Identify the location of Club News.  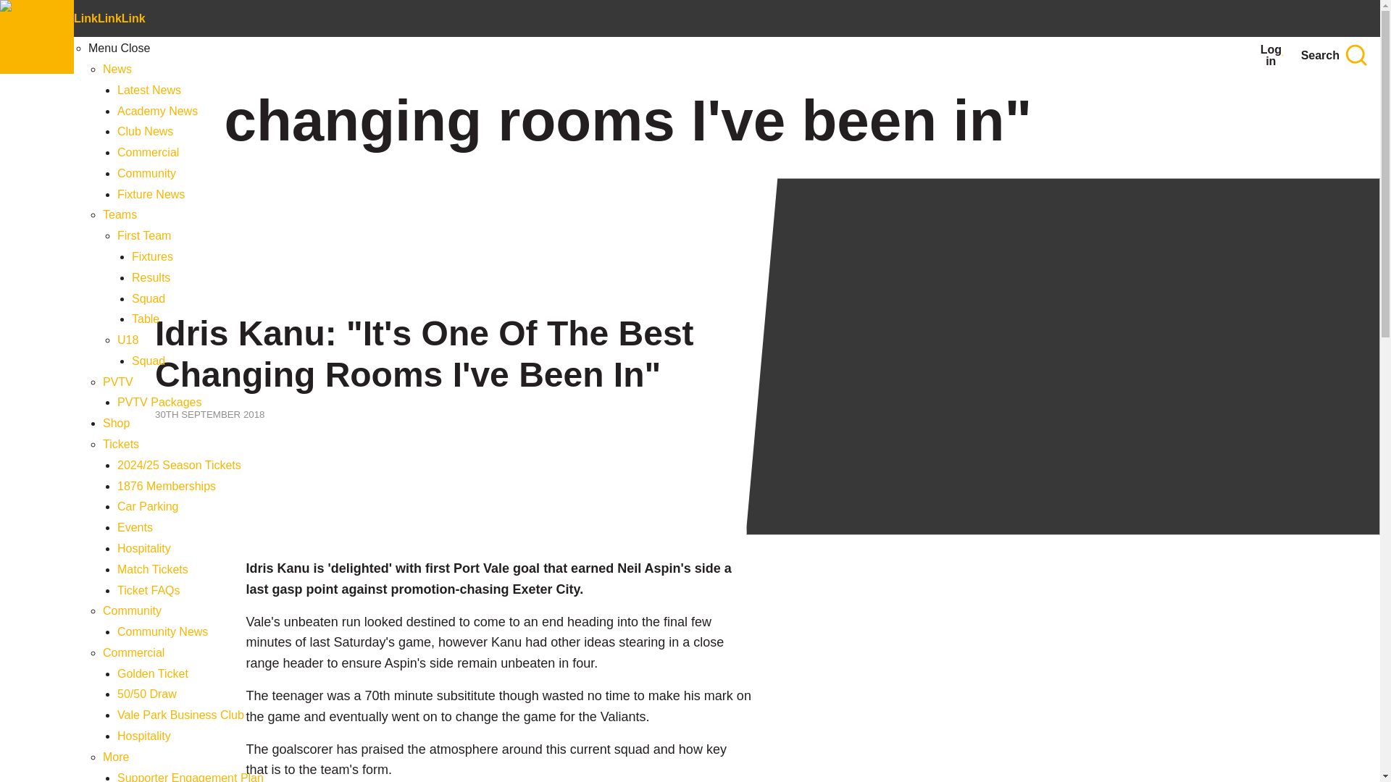
(145, 131).